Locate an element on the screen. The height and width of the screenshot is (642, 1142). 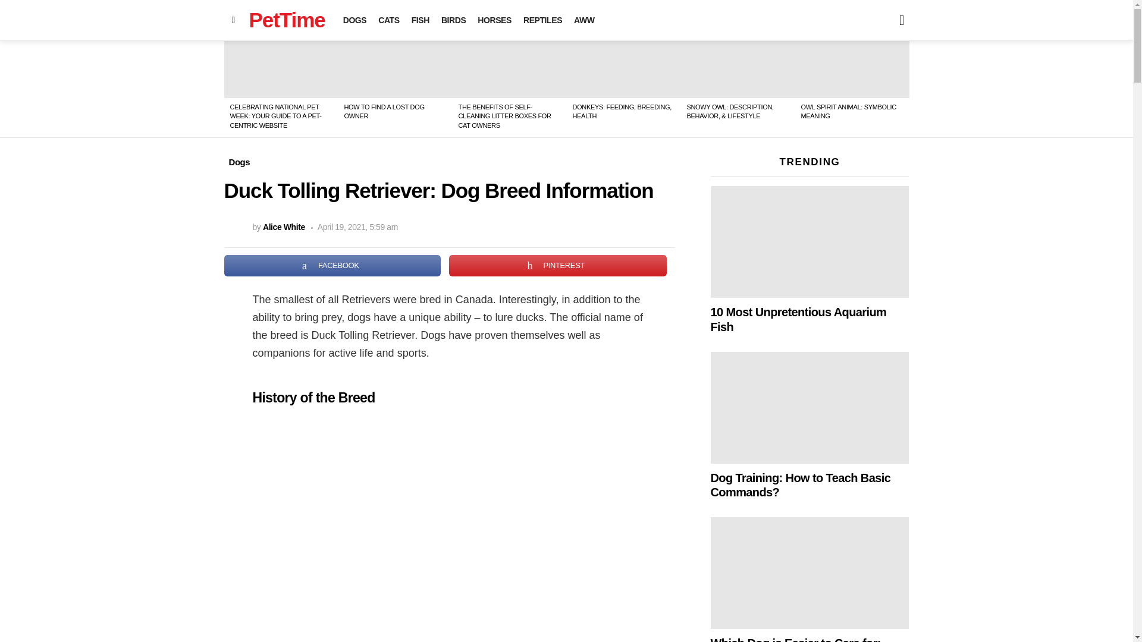
REPTILES is located at coordinates (542, 20).